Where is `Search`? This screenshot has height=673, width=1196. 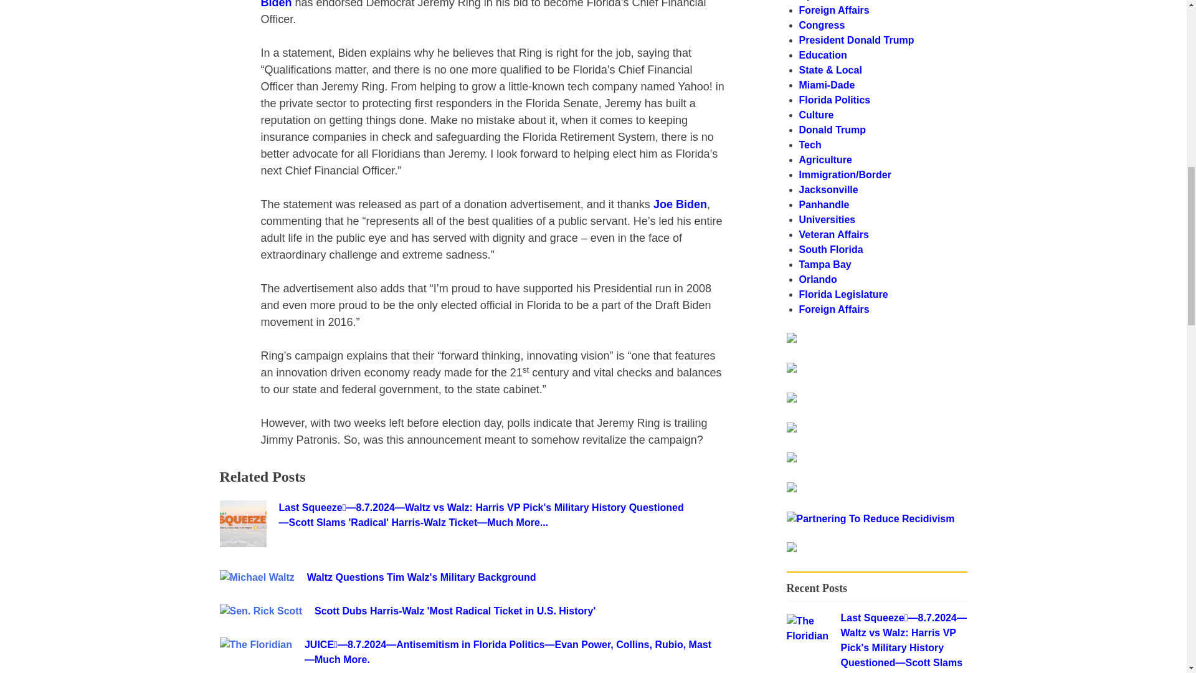
Search is located at coordinates (935, 344).